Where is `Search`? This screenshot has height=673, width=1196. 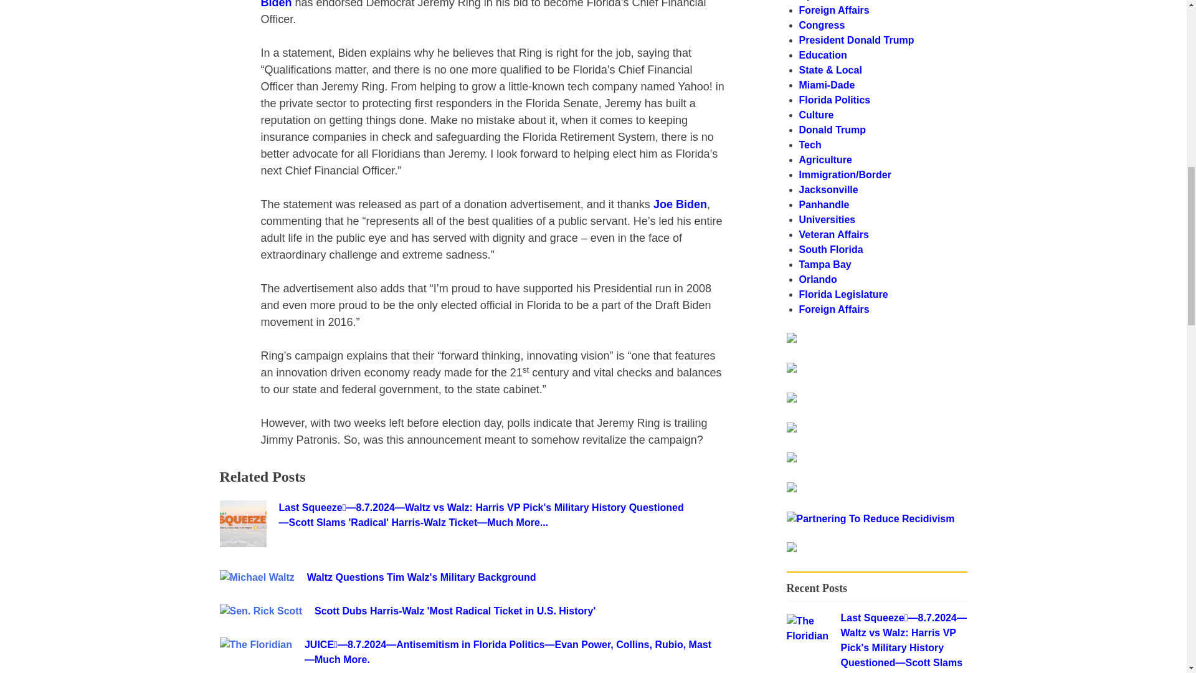
Search is located at coordinates (935, 344).